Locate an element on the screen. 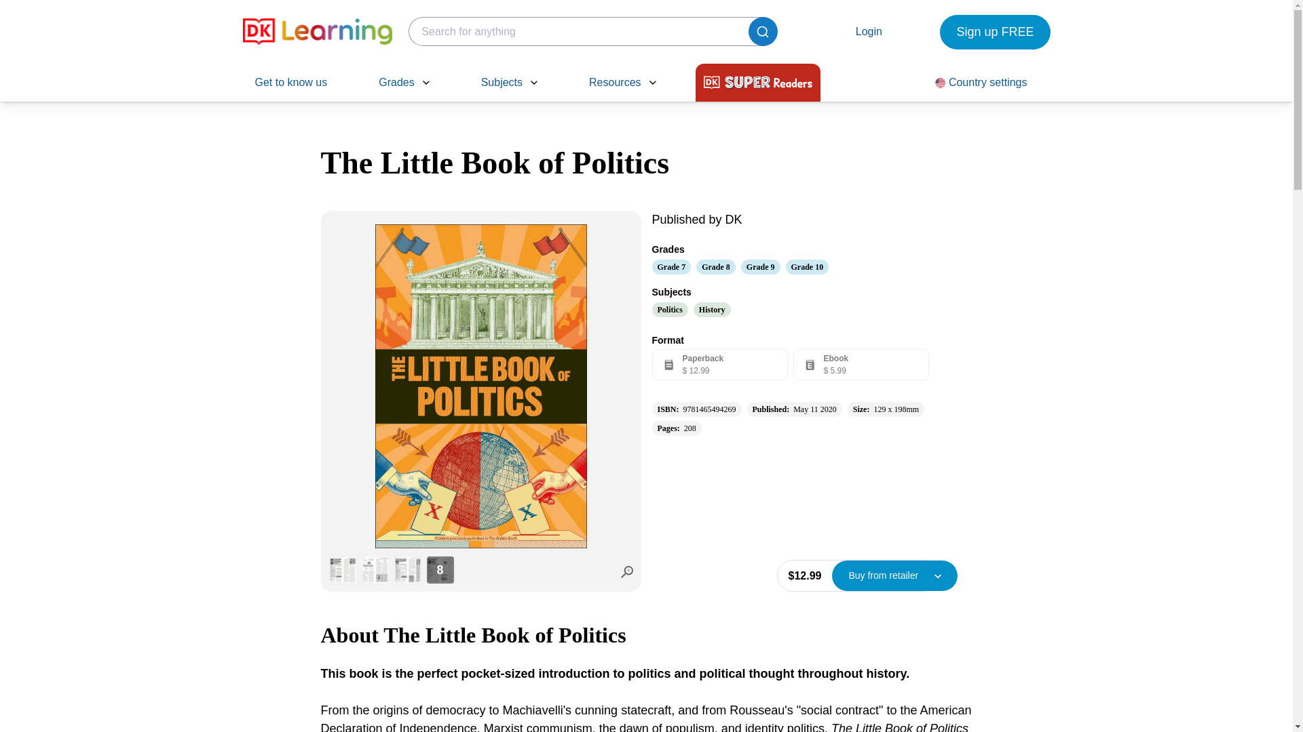 Image resolution: width=1303 pixels, height=732 pixels. Login is located at coordinates (876, 31).